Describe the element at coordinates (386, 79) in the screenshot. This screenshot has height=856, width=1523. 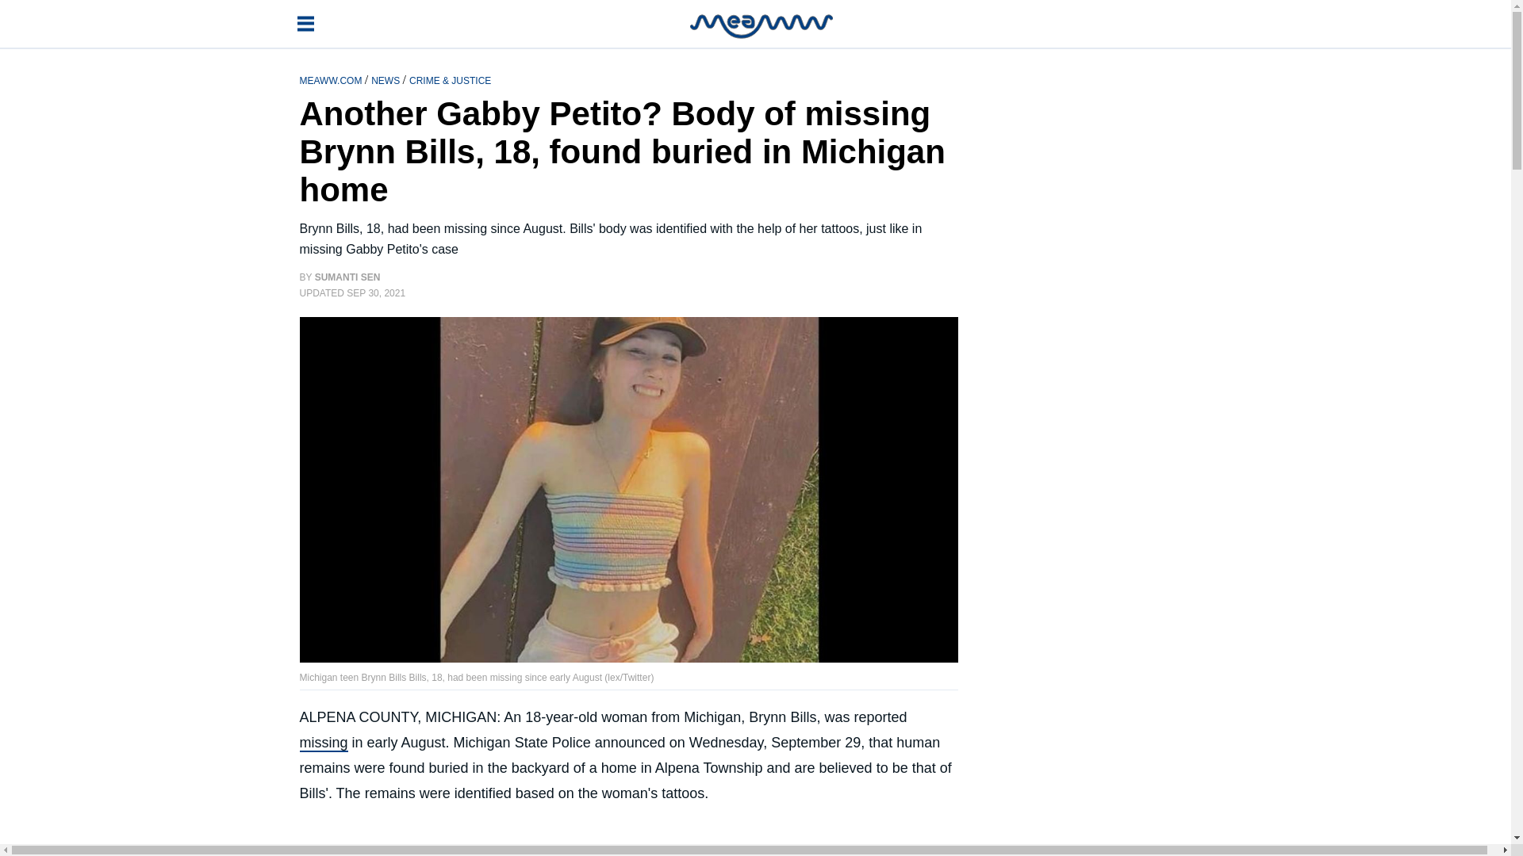
I see `NEWS` at that location.